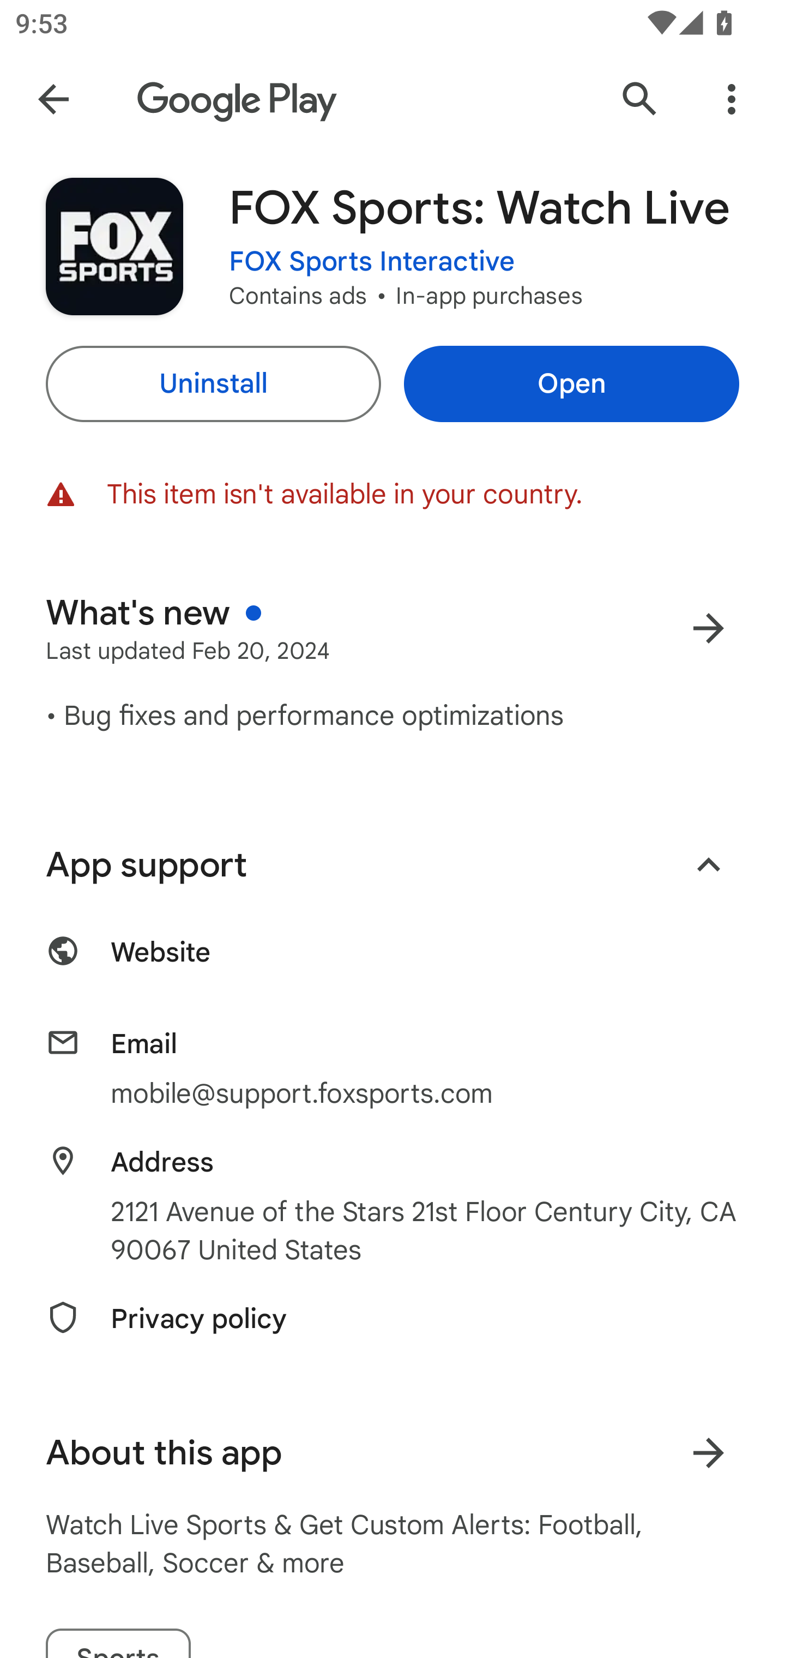 This screenshot has height=1658, width=785. What do you see at coordinates (392, 1453) in the screenshot?
I see `About this app Learn more About this app` at bounding box center [392, 1453].